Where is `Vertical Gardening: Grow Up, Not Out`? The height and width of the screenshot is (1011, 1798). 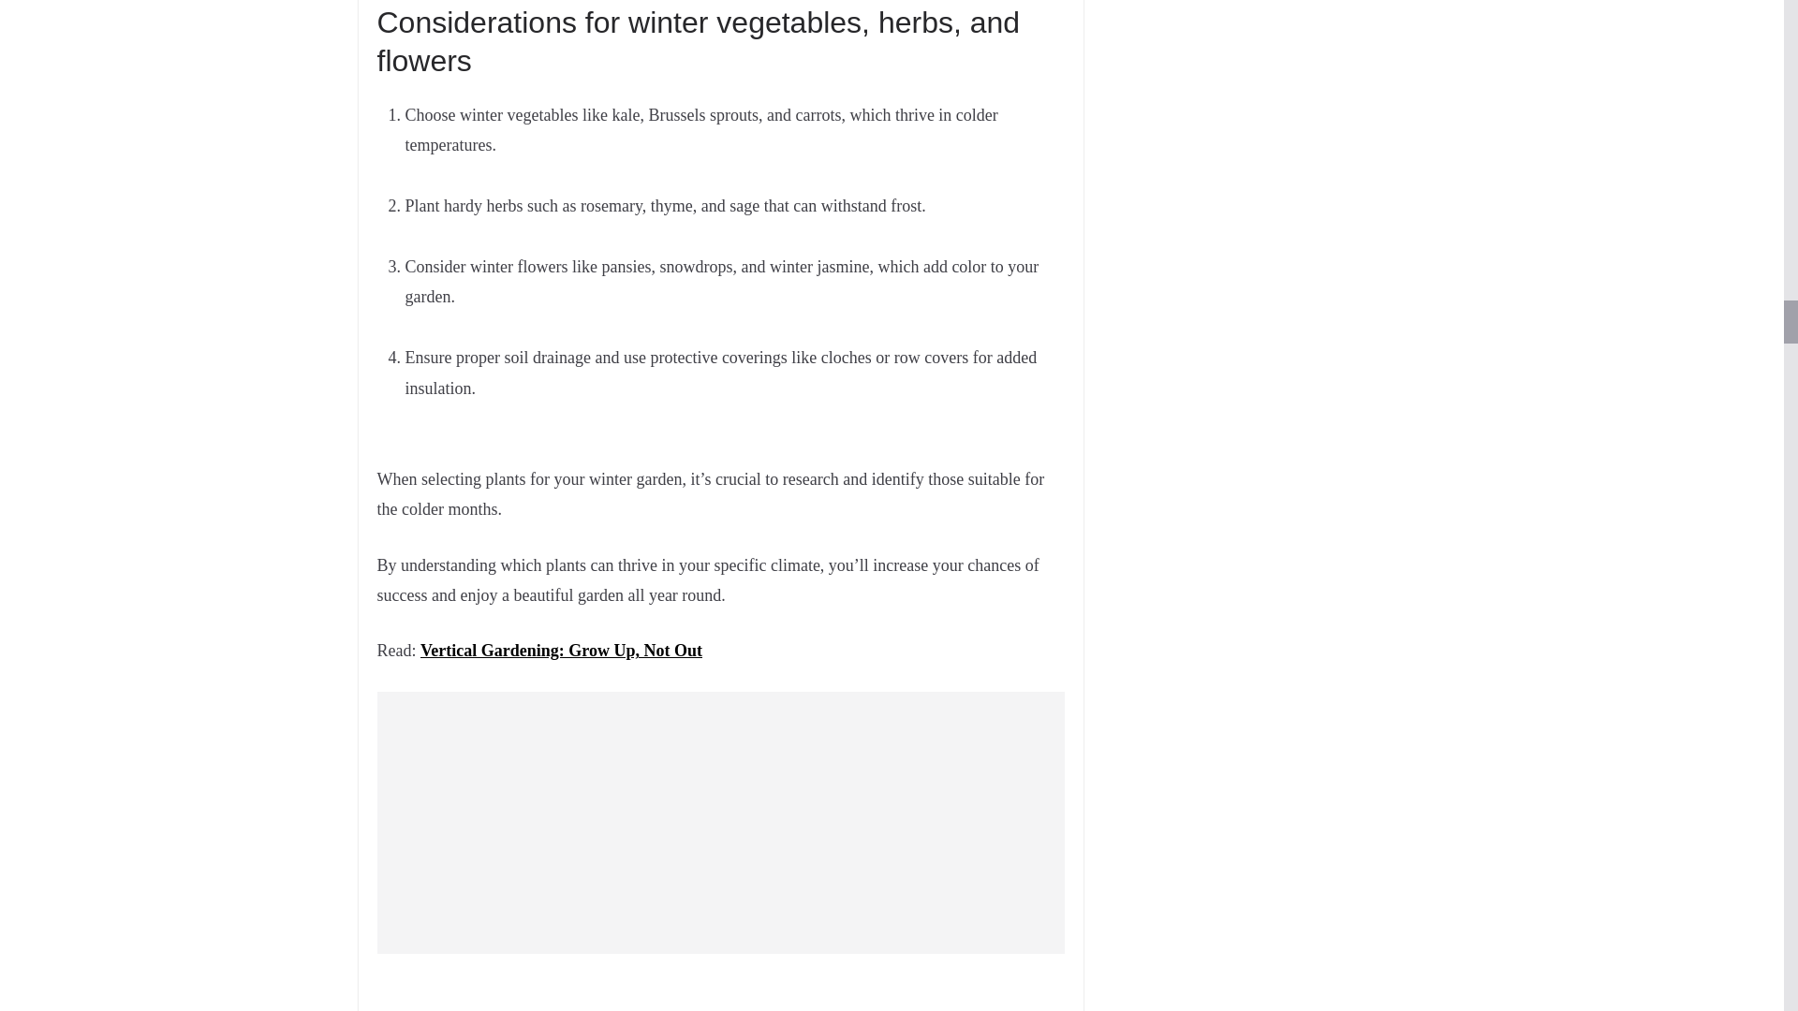 Vertical Gardening: Grow Up, Not Out is located at coordinates (562, 650).